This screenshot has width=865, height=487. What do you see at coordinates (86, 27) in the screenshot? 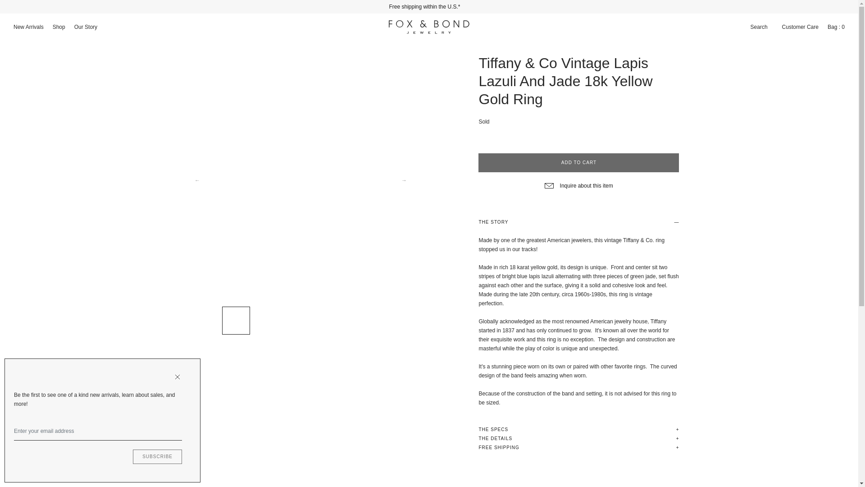
I see `Our Story` at bounding box center [86, 27].